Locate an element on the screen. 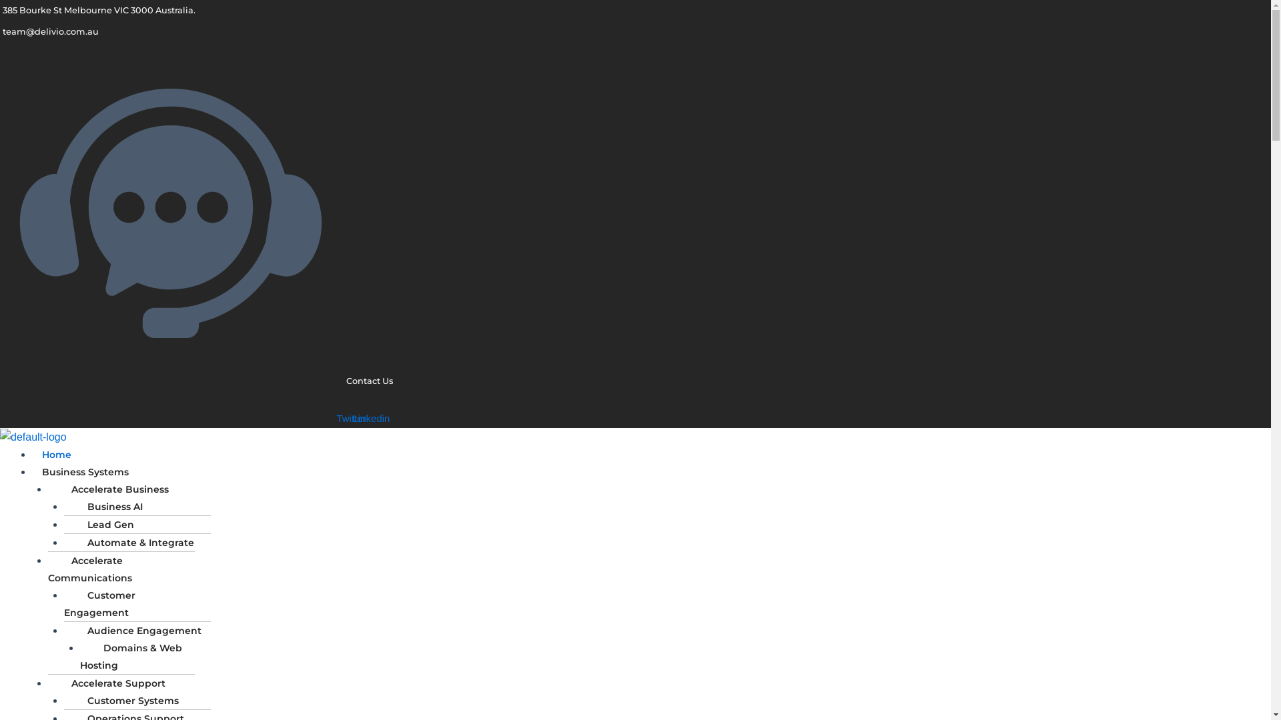 The width and height of the screenshot is (1281, 720). Accelerate Business is located at coordinates (113, 489).